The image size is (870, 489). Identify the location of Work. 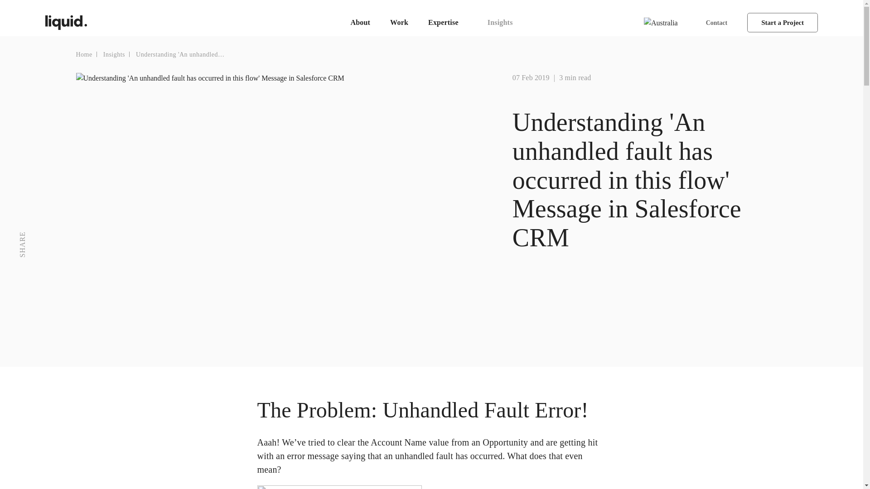
(399, 23).